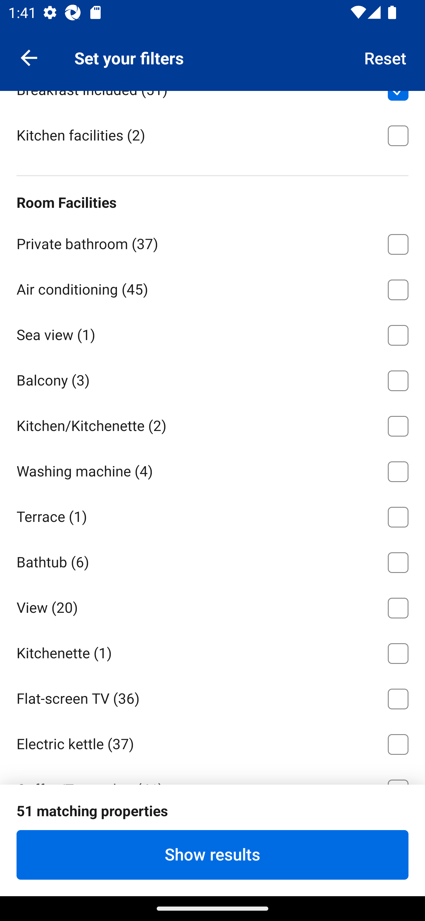 The width and height of the screenshot is (425, 921). I want to click on Sea view ⁦(1), so click(212, 333).